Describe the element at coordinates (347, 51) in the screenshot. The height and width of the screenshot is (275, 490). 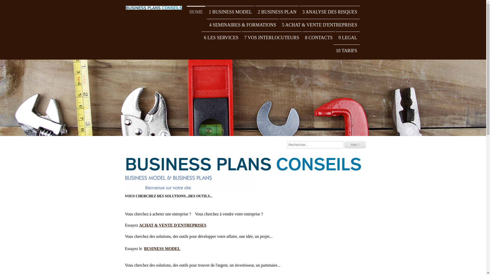
I see `10 TARIFS` at that location.